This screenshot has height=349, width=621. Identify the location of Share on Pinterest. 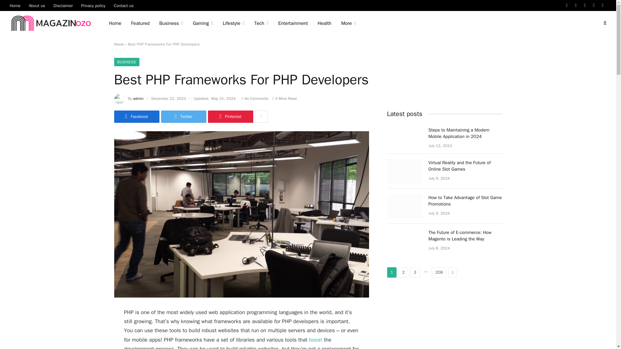
(230, 117).